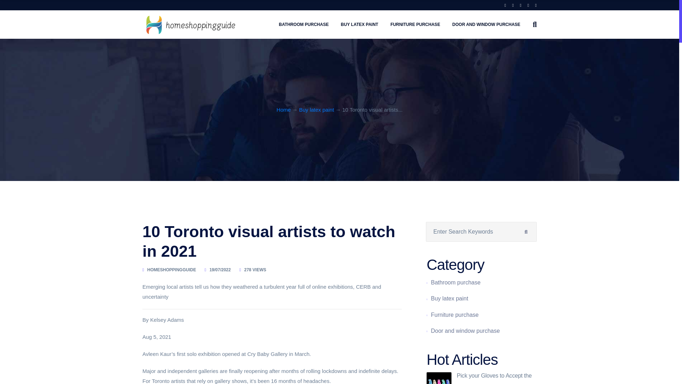 Image resolution: width=682 pixels, height=384 pixels. What do you see at coordinates (456, 282) in the screenshot?
I see `Bathroom purchase` at bounding box center [456, 282].